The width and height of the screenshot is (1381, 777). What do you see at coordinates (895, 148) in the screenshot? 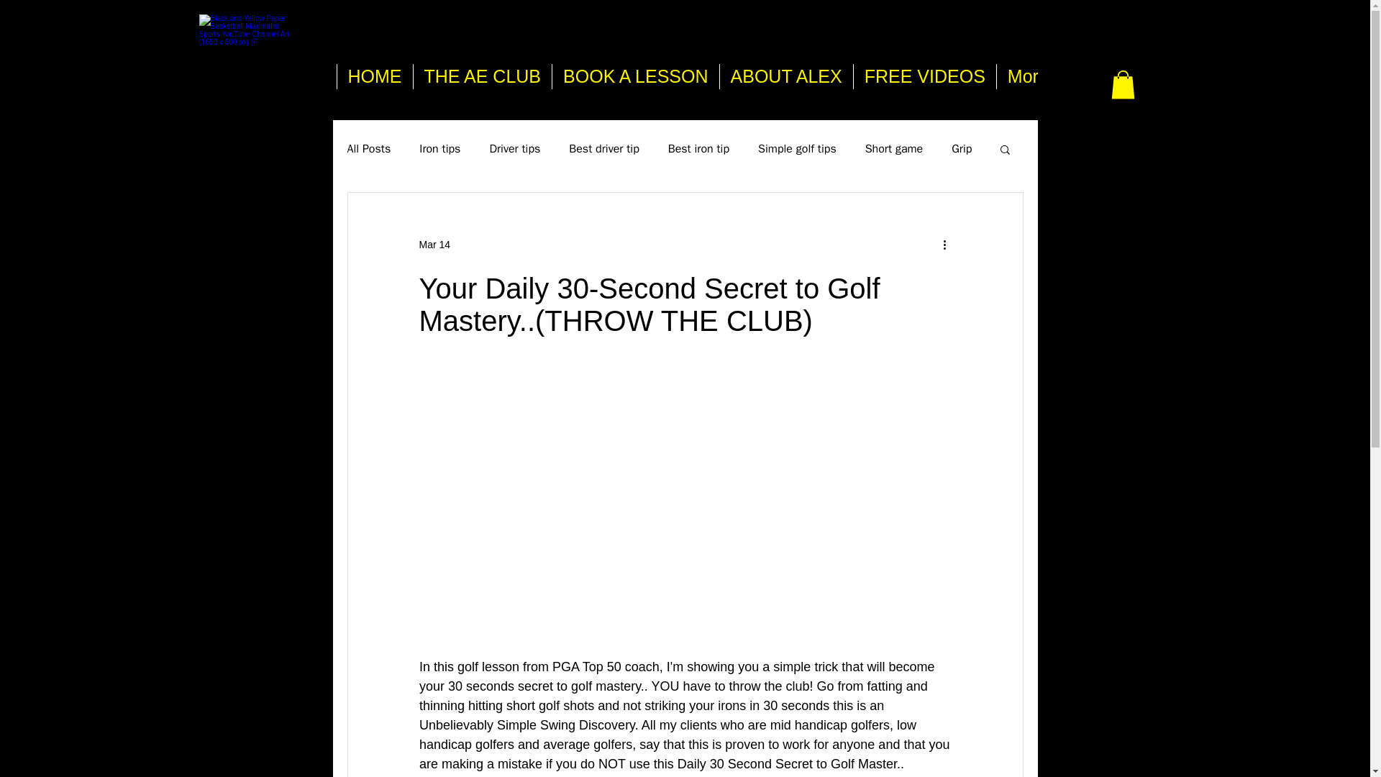
I see `Short game` at bounding box center [895, 148].